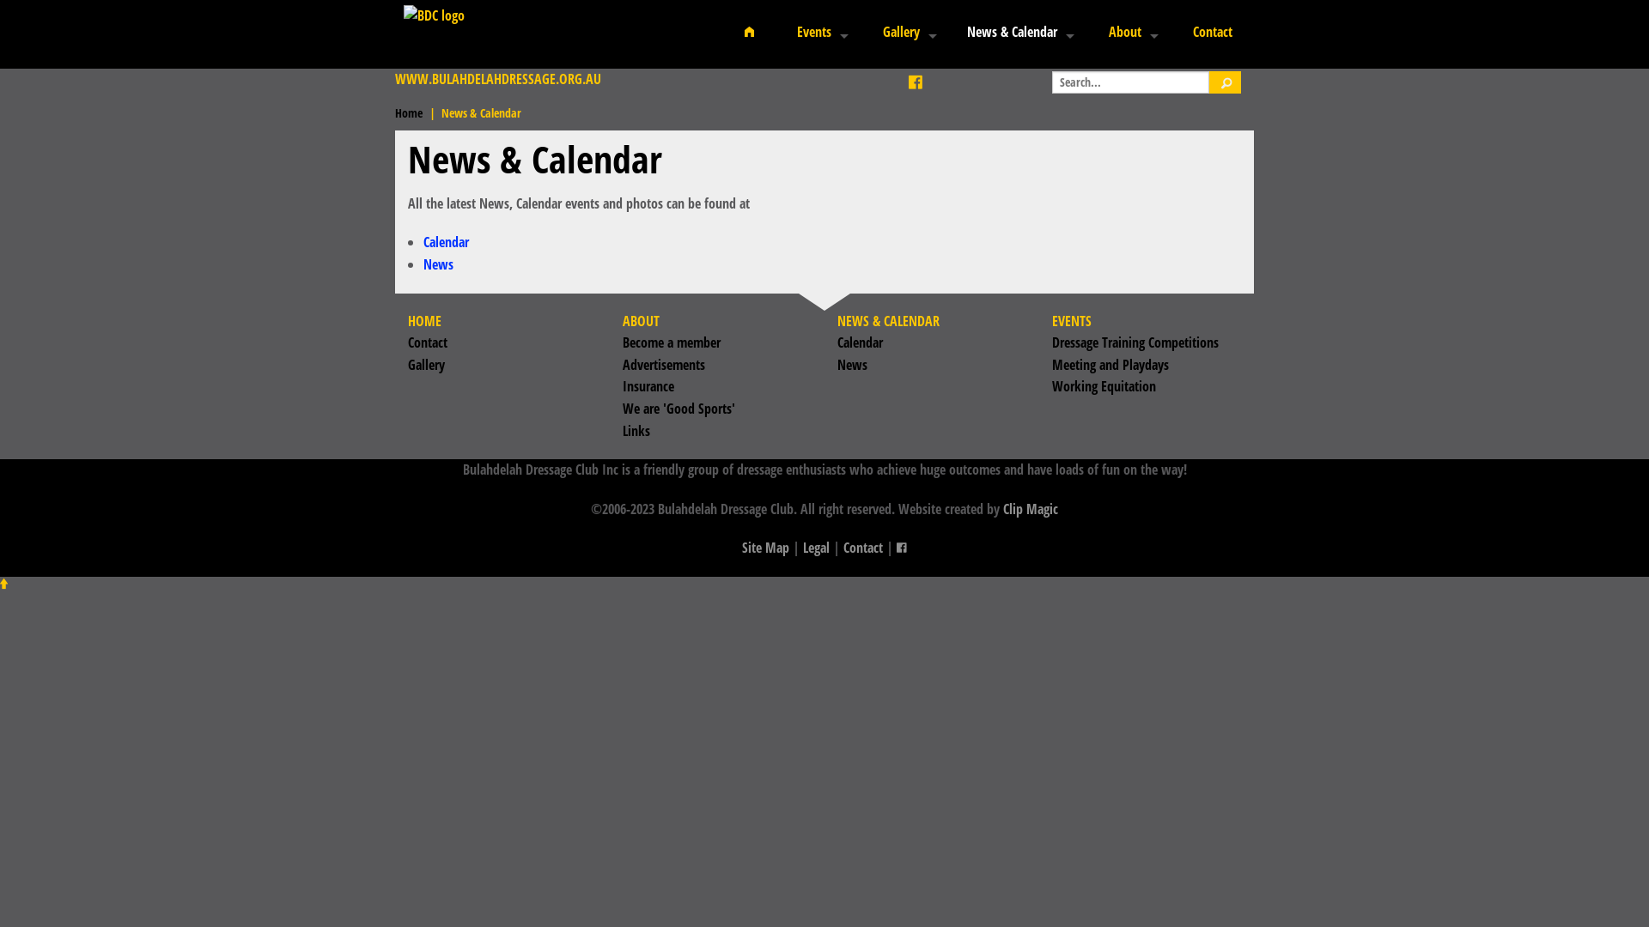  Describe the element at coordinates (1107, 189) in the screenshot. I see `We are 'Good Sports'` at that location.